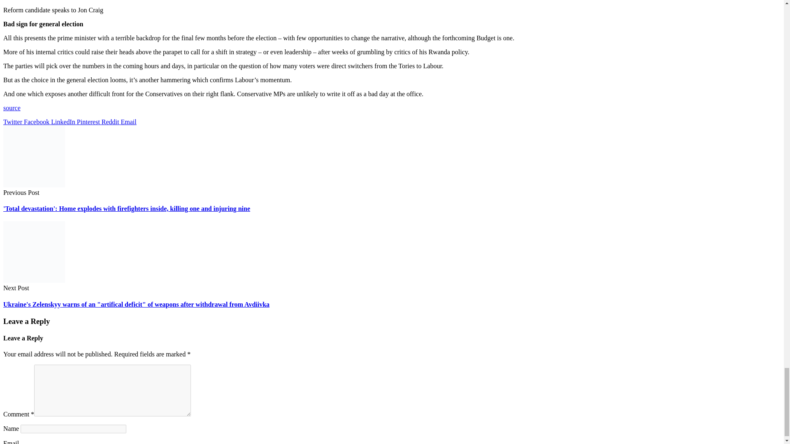 The image size is (790, 444). I want to click on Pin this!, so click(89, 122).